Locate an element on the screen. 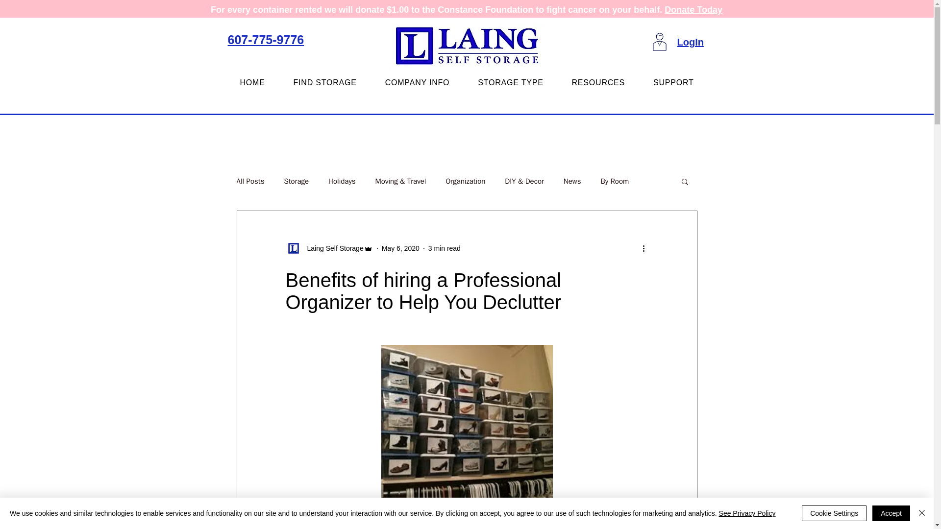 This screenshot has height=529, width=941. 3 min read is located at coordinates (444, 248).